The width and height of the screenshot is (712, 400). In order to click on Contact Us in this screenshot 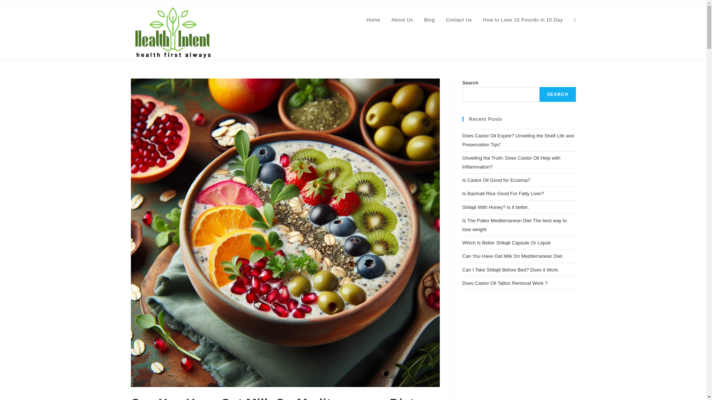, I will do `click(458, 20)`.